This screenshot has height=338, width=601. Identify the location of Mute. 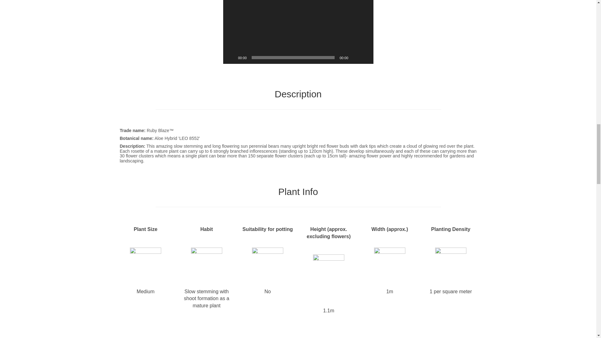
(355, 58).